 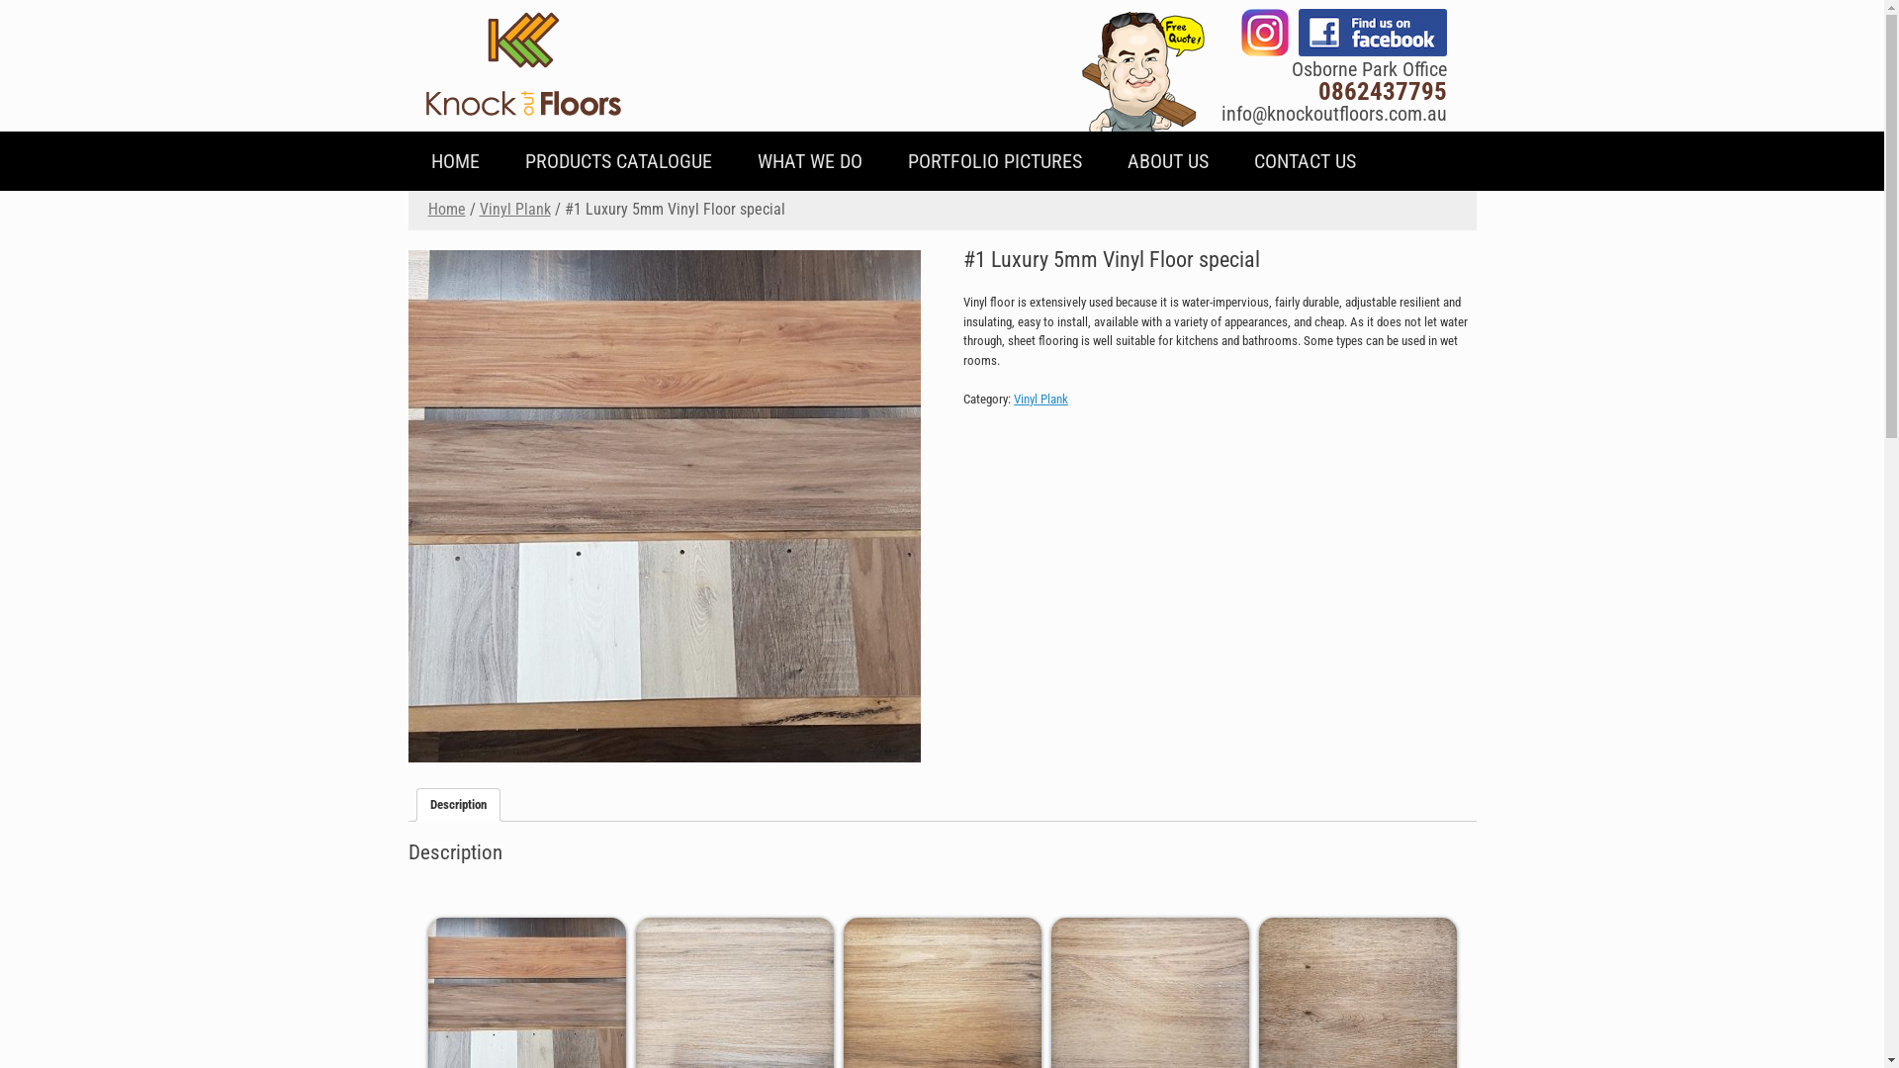 I want to click on PRODUCTS CATALOGUE, so click(x=619, y=161).